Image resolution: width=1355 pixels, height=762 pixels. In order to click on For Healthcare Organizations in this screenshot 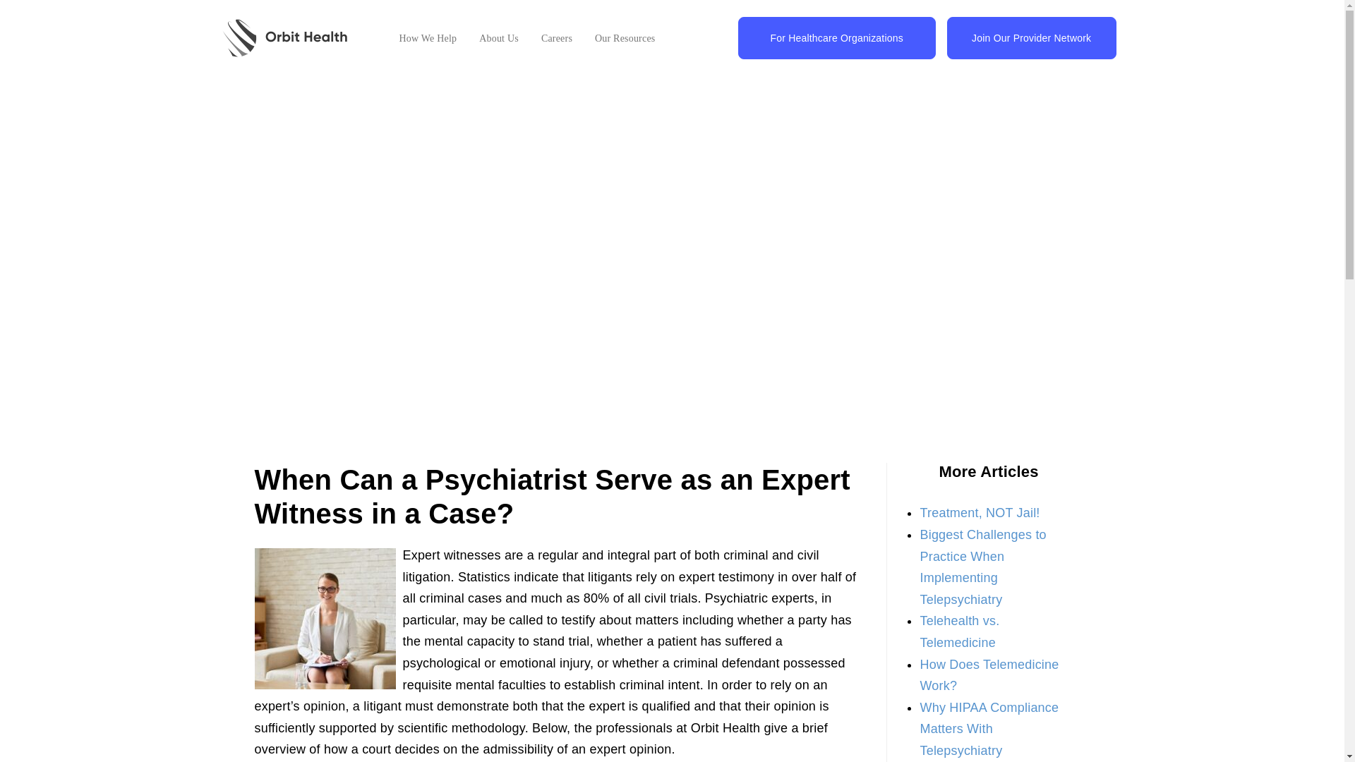, I will do `click(837, 38)`.